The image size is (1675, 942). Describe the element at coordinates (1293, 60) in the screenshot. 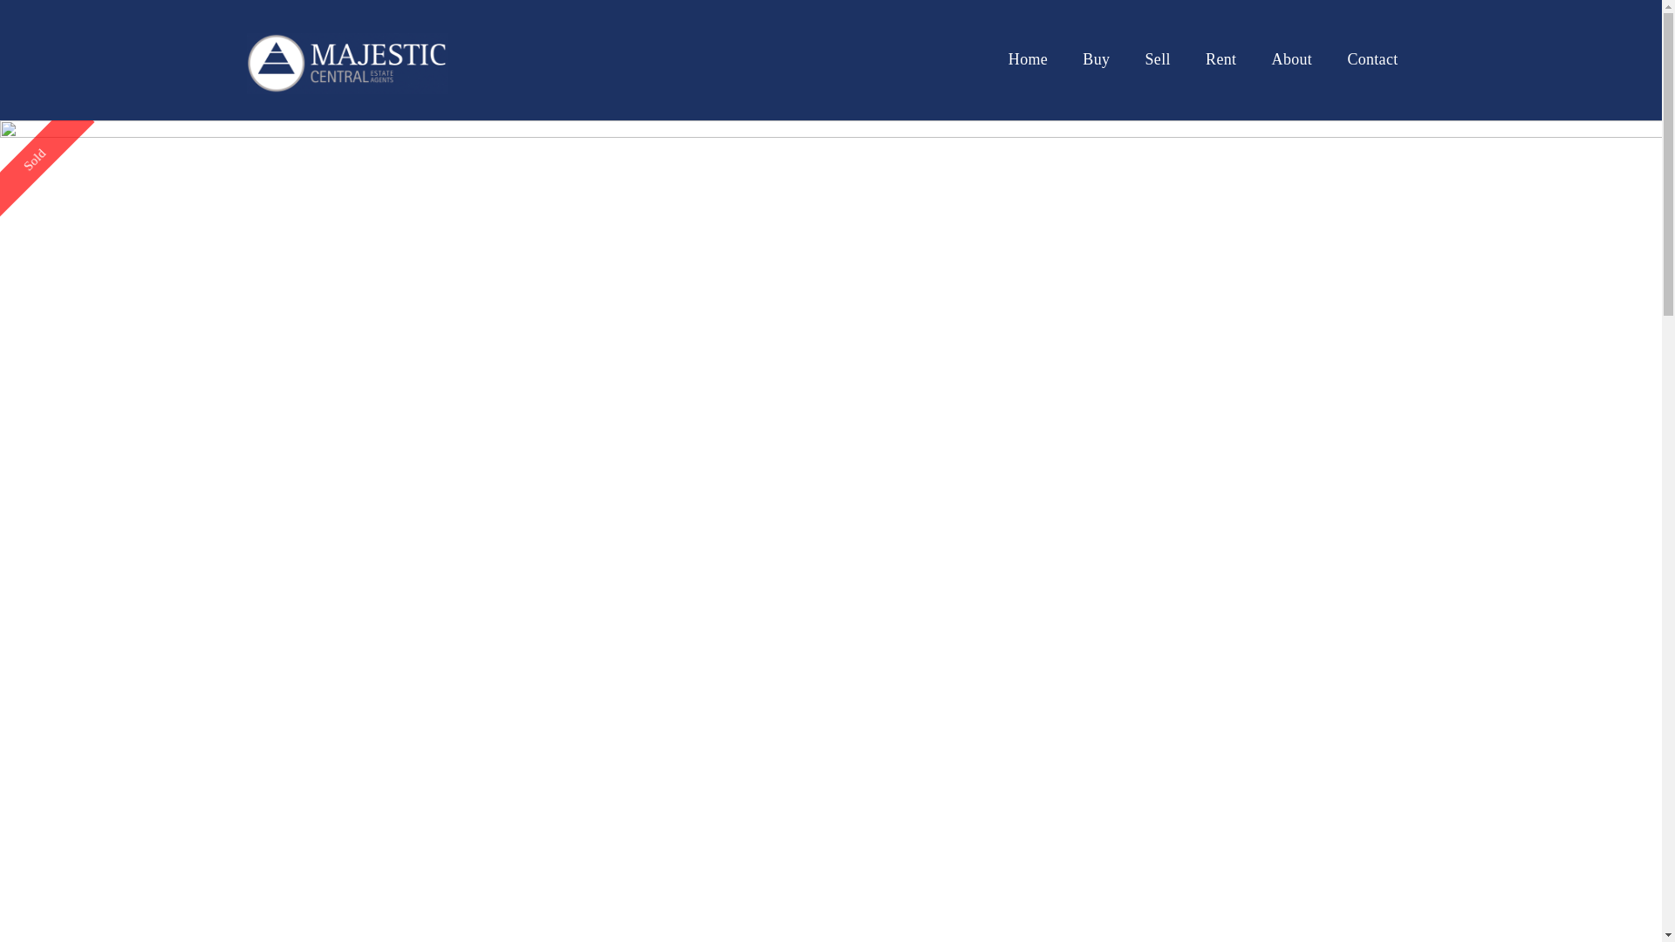

I see `About` at that location.